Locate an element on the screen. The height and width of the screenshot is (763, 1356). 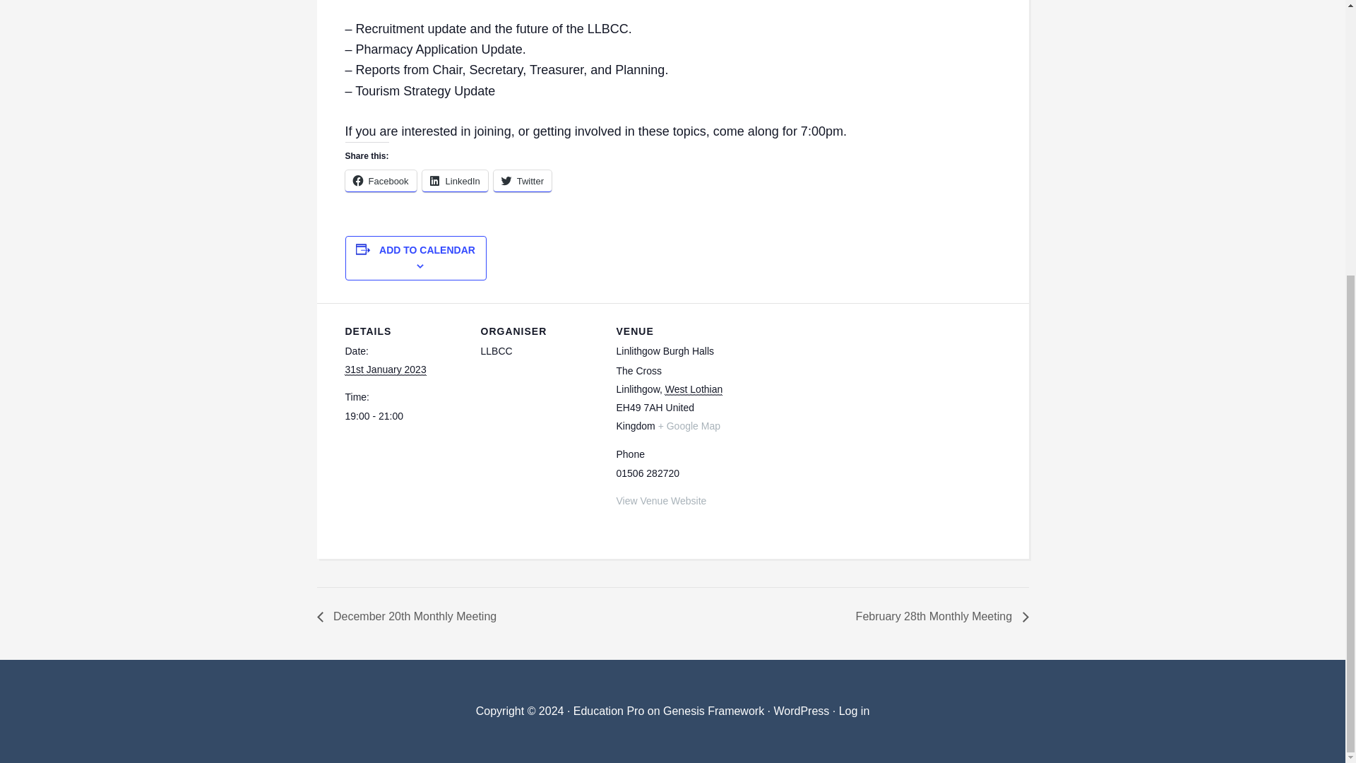
Education Pro is located at coordinates (609, 711).